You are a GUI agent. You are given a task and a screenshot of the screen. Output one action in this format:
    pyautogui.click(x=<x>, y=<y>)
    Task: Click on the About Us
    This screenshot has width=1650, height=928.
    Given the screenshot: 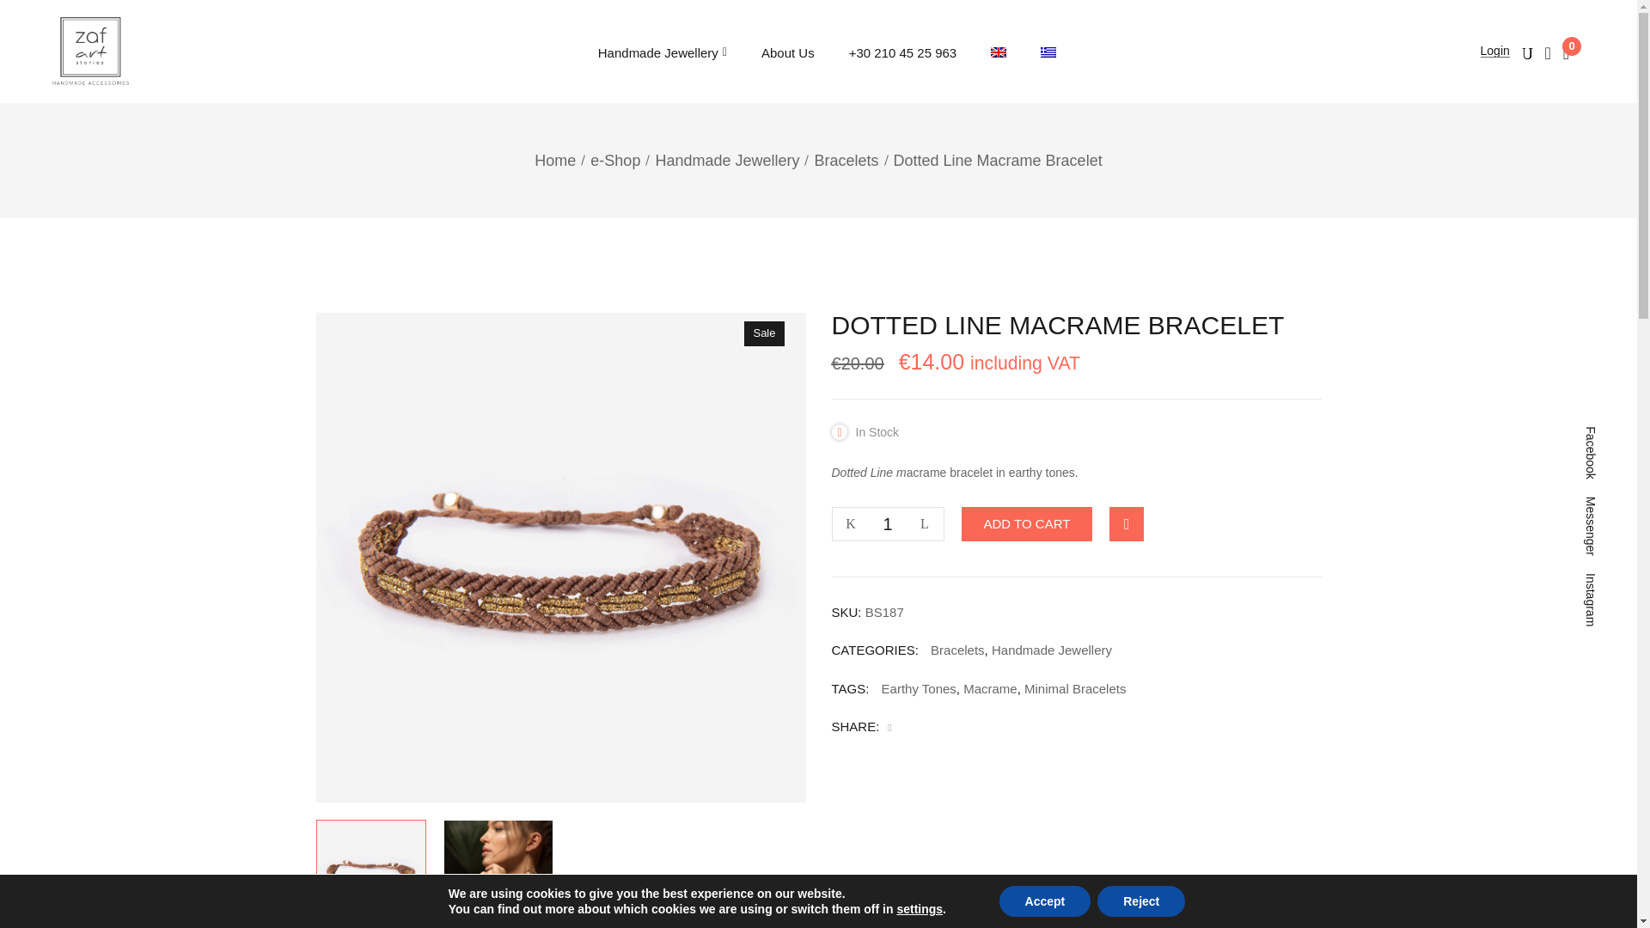 What is the action you would take?
    pyautogui.click(x=787, y=53)
    